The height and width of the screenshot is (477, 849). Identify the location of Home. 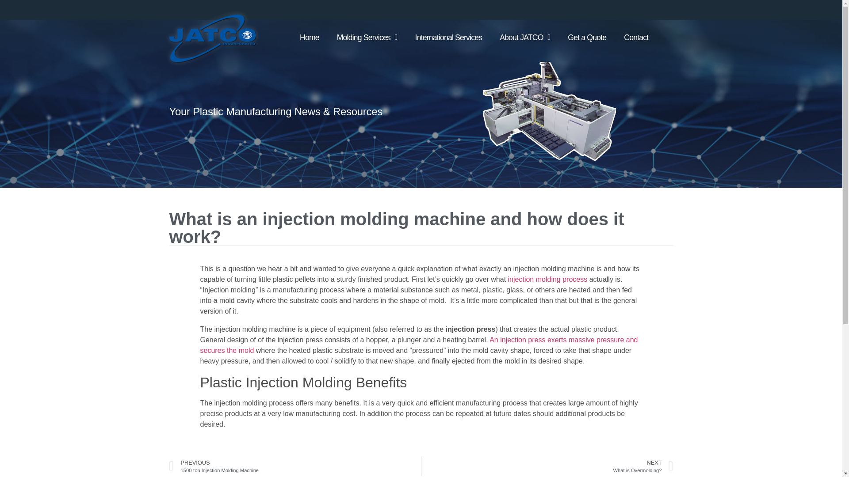
(310, 37).